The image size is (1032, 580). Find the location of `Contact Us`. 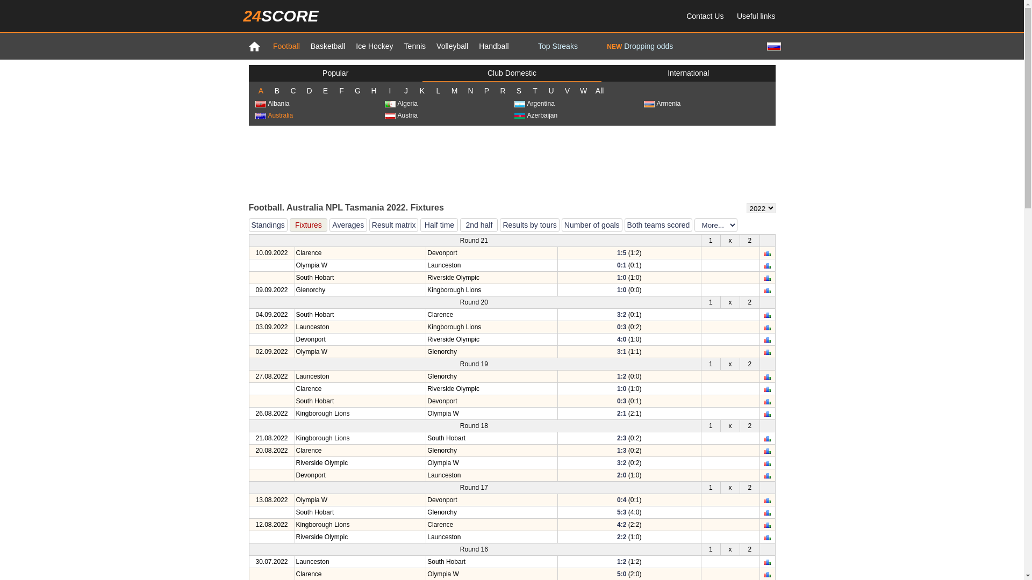

Contact Us is located at coordinates (705, 16).